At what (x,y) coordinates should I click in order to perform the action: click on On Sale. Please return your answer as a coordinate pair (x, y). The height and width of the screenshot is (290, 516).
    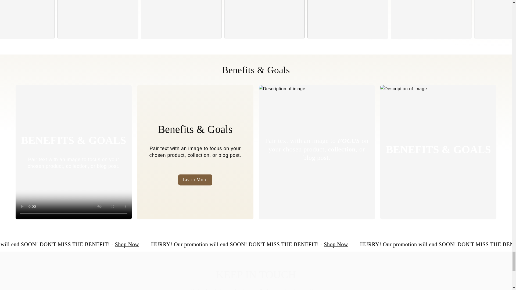
    Looking at the image, I should click on (171, 244).